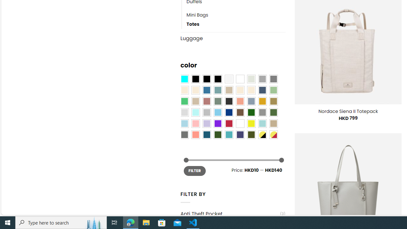 The height and width of the screenshot is (229, 407). What do you see at coordinates (262, 79) in the screenshot?
I see `Dark Gray` at bounding box center [262, 79].